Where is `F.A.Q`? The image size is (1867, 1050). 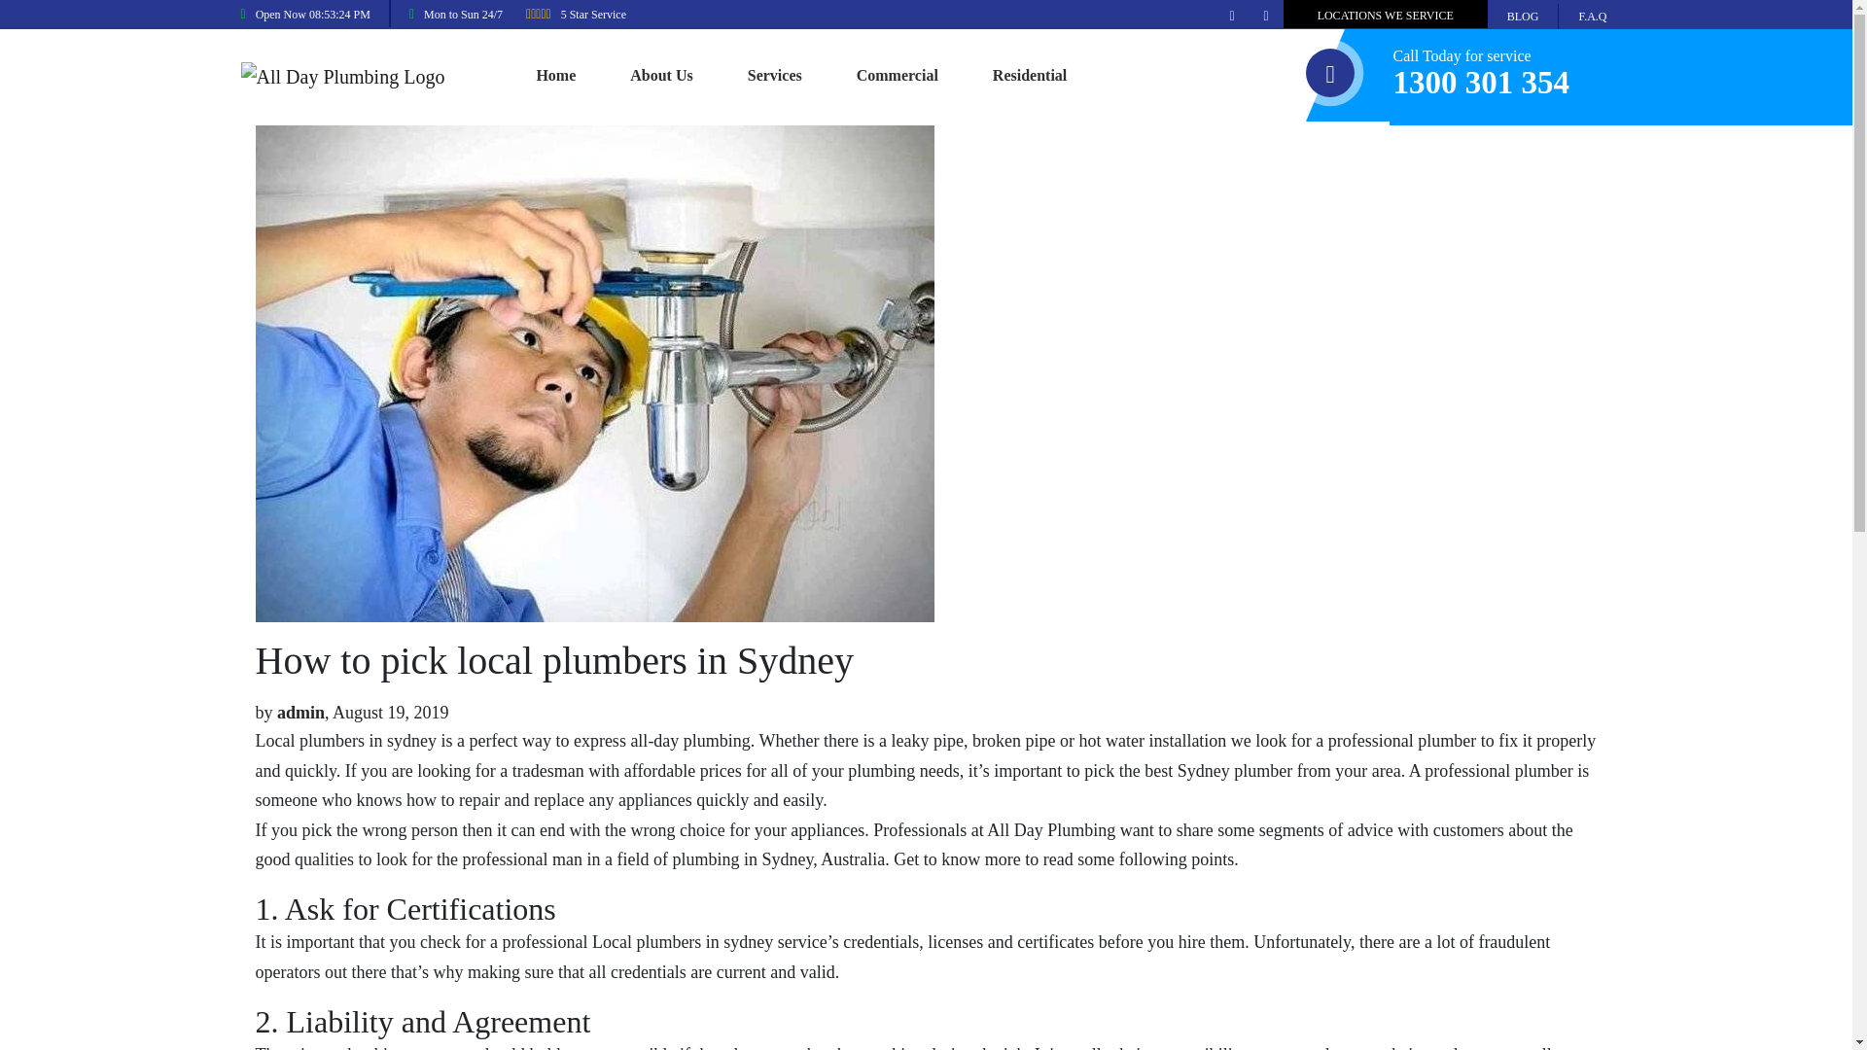 F.A.Q is located at coordinates (1593, 17).